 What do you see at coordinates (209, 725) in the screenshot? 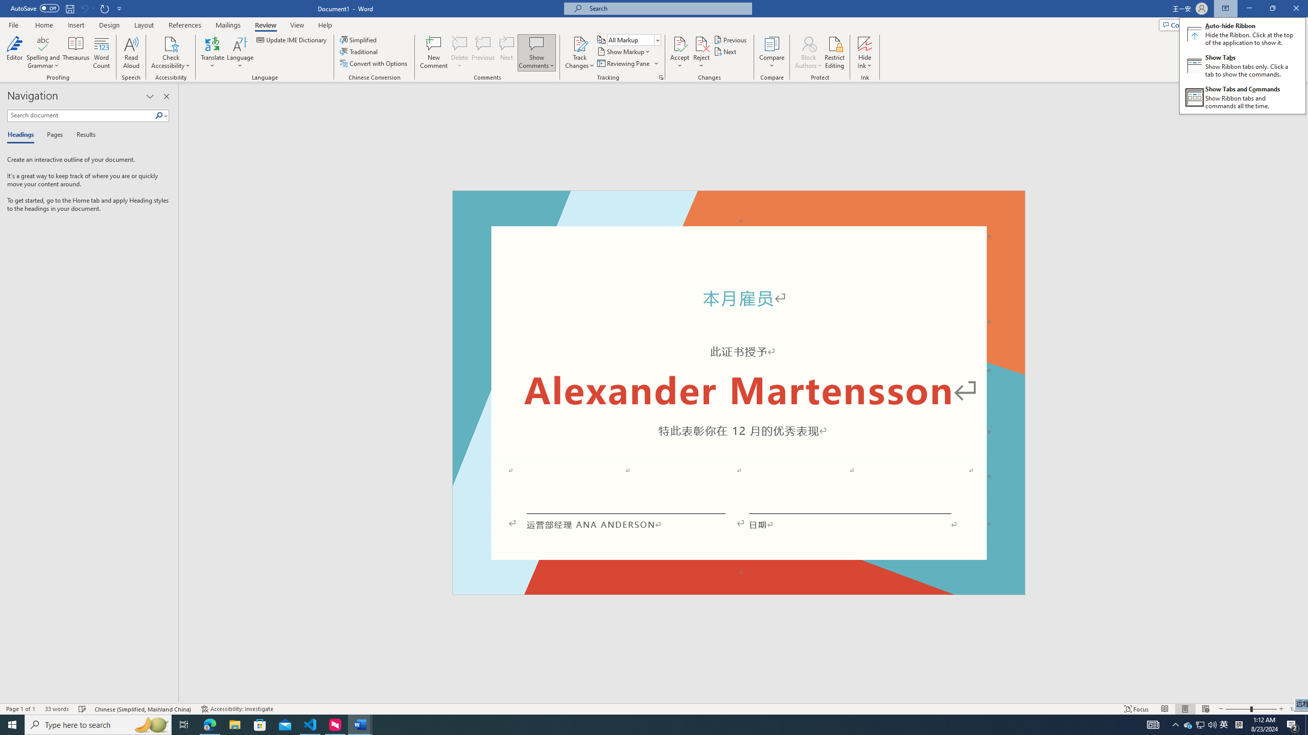
I see `Microsoft Edge - 1 running window` at bounding box center [209, 725].